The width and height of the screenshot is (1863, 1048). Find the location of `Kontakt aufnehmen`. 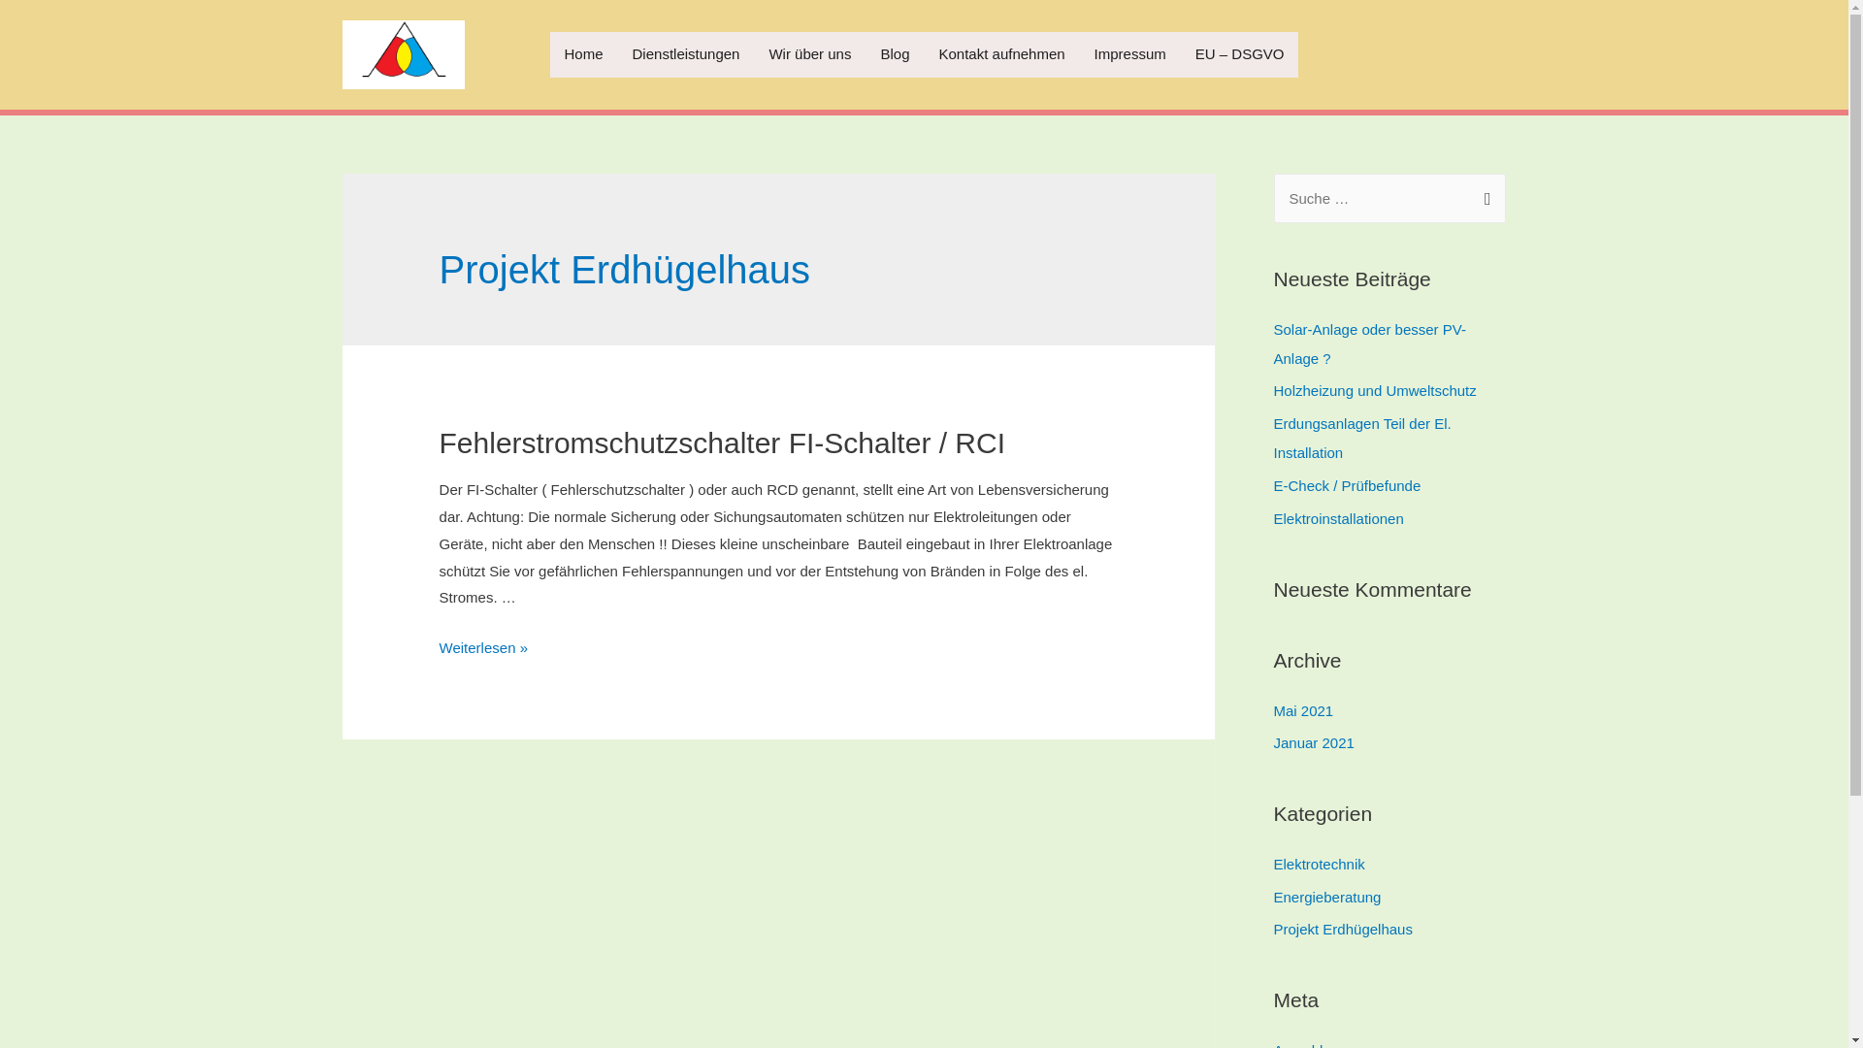

Kontakt aufnehmen is located at coordinates (1001, 54).